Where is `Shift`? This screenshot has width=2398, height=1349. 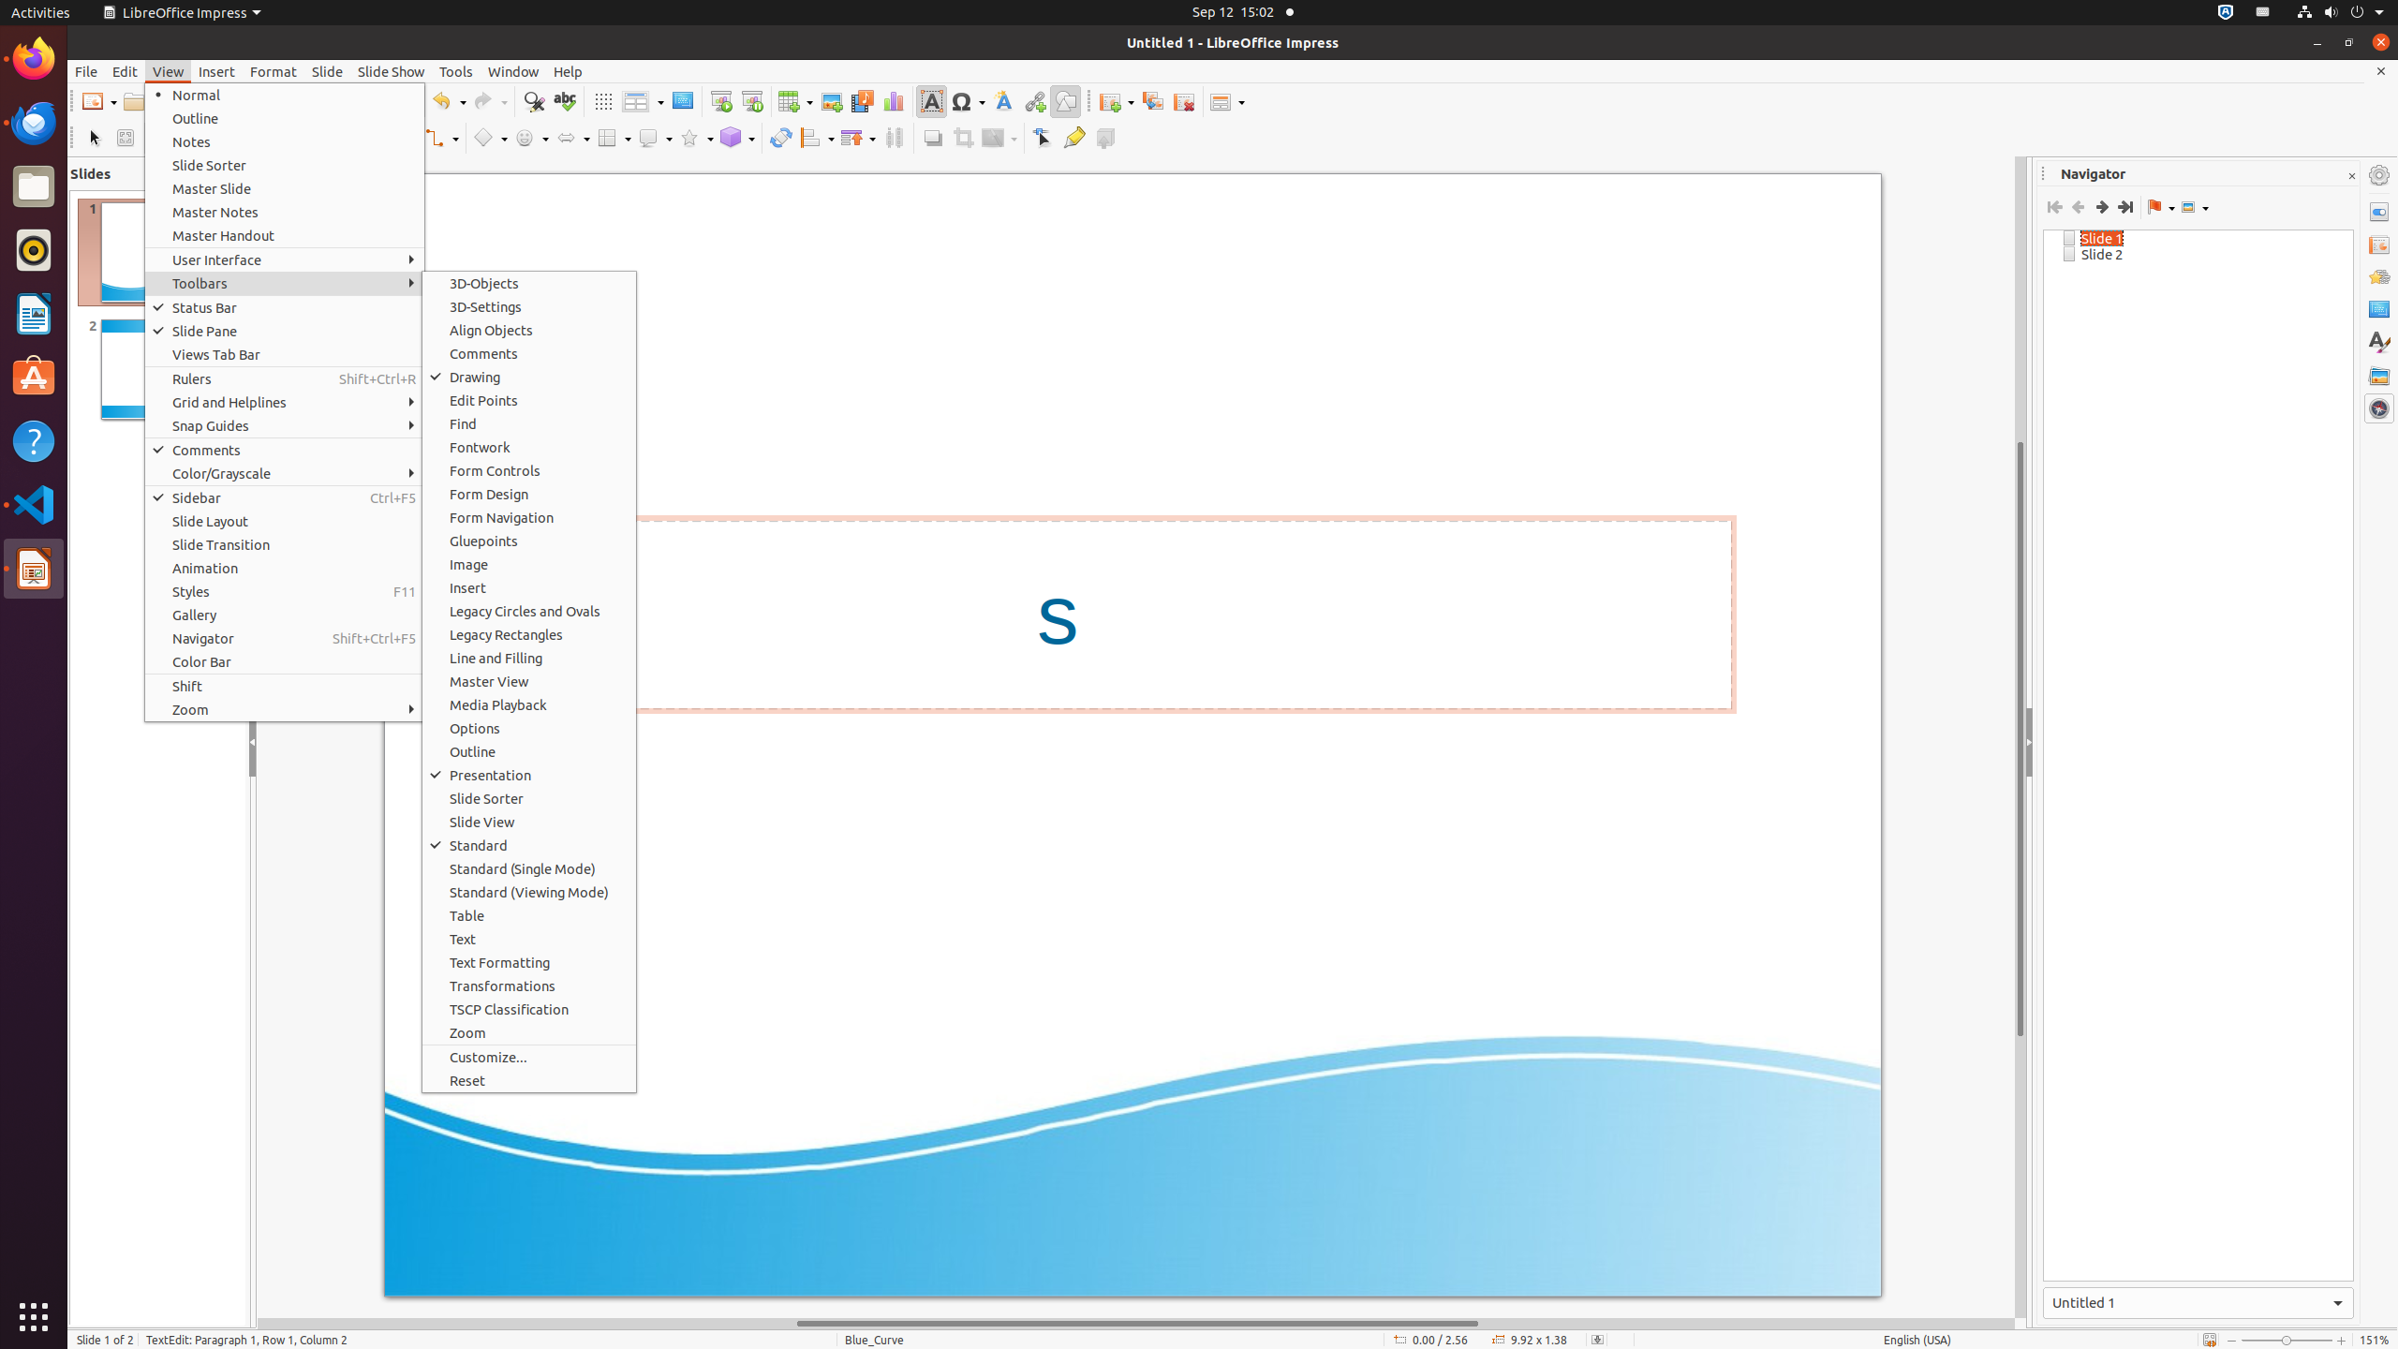
Shift is located at coordinates (285, 686).